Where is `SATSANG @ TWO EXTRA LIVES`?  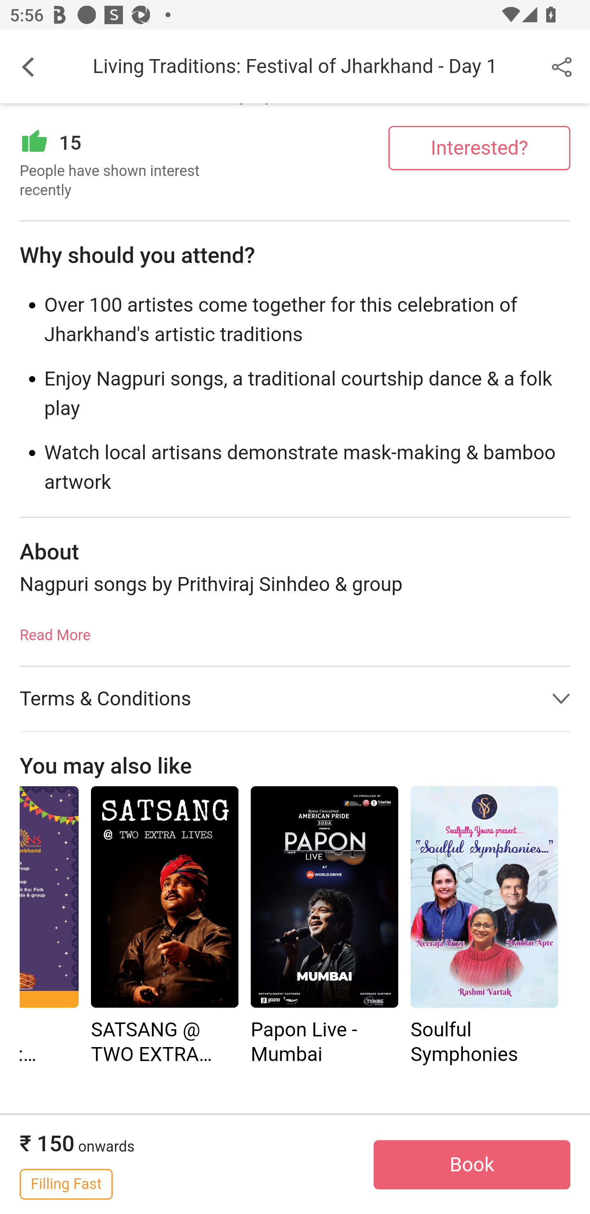
SATSANG @ TWO EXTRA LIVES is located at coordinates (164, 897).